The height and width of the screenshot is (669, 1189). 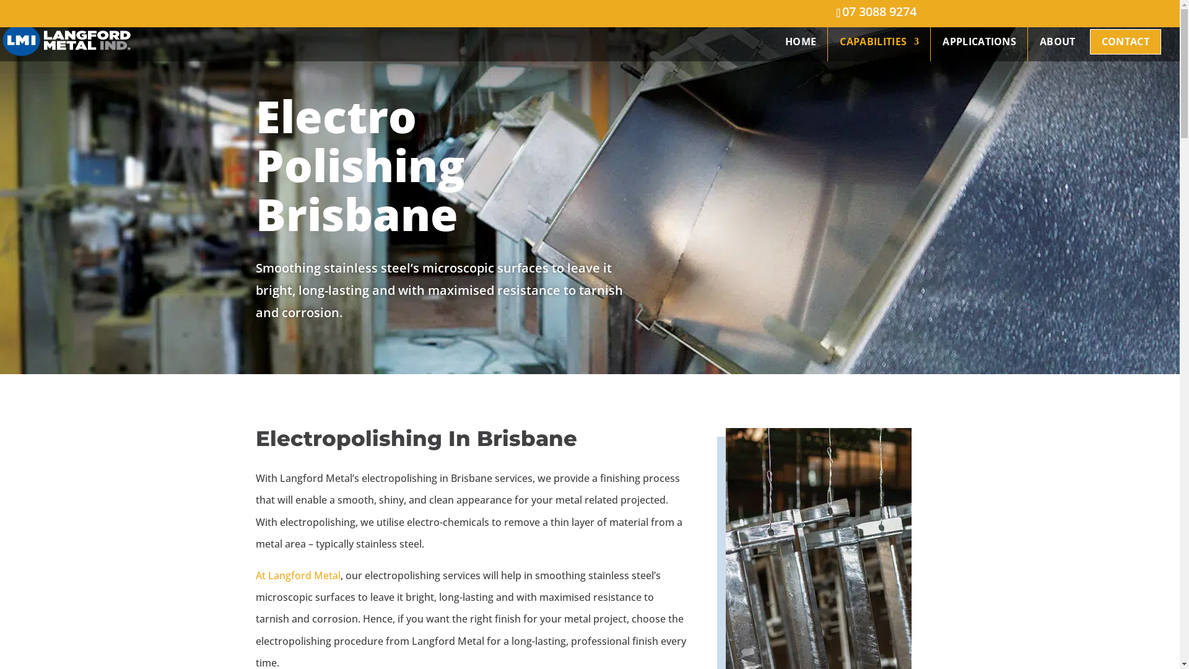 I want to click on 07 3088 9274, so click(x=879, y=11).